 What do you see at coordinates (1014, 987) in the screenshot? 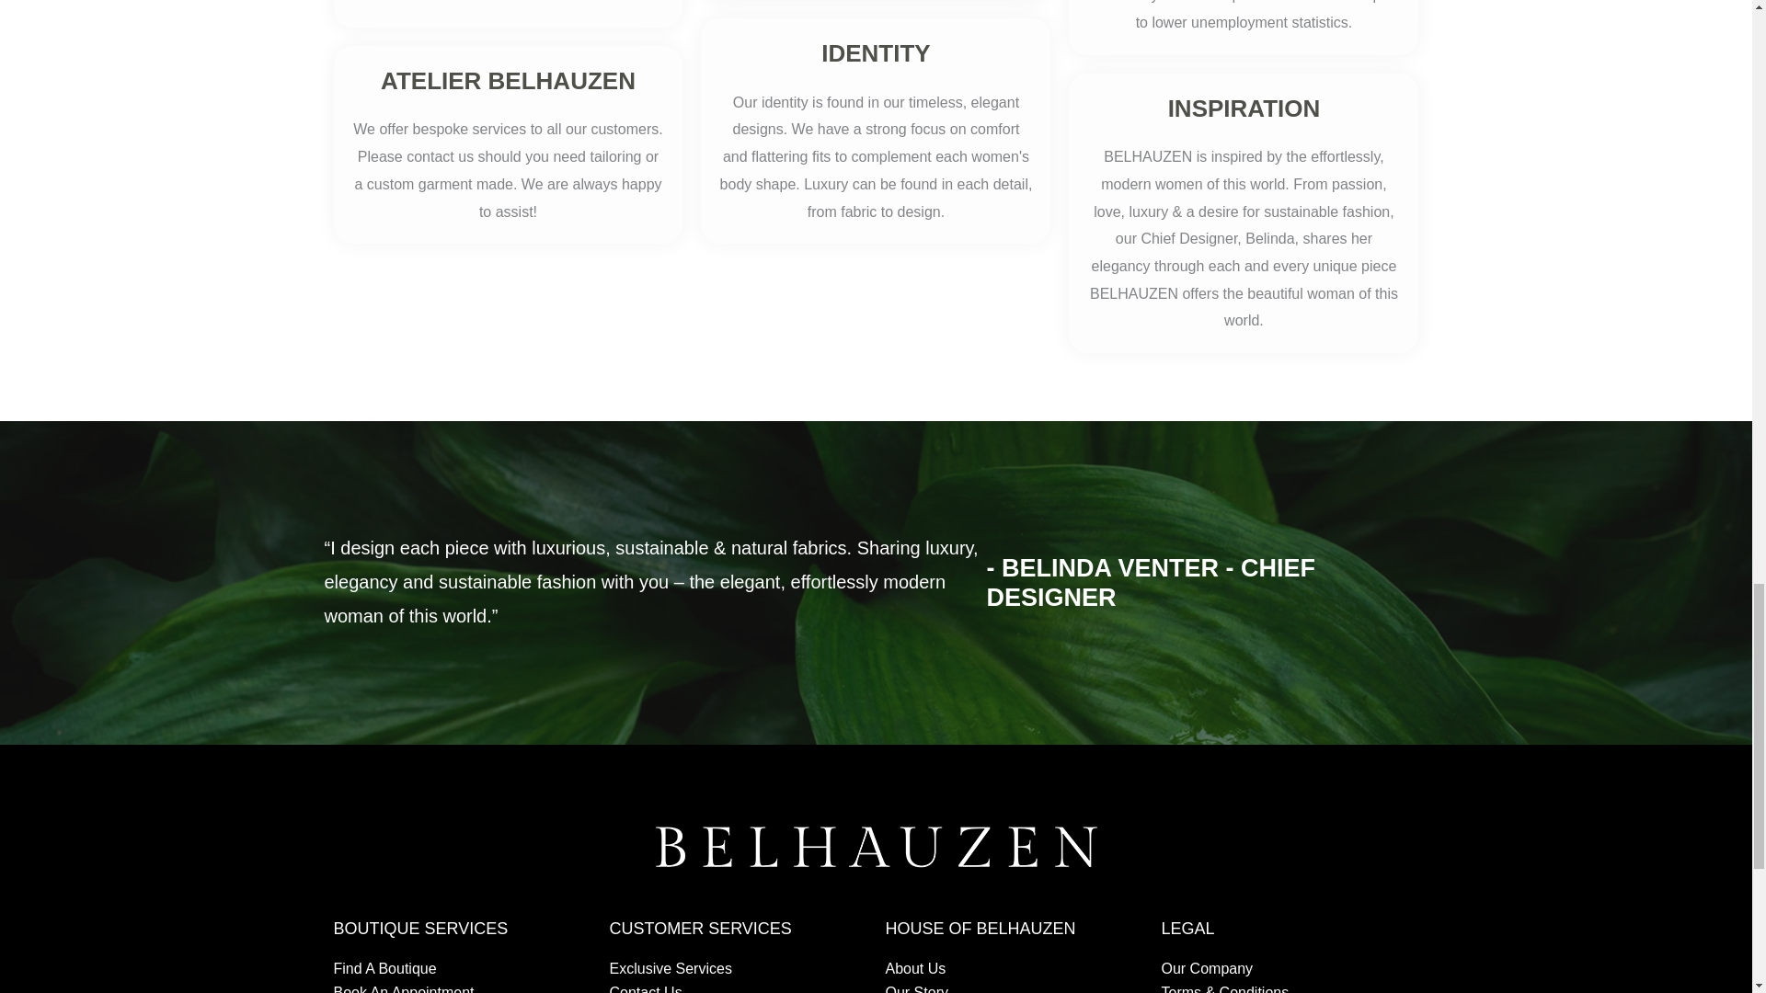
I see `Our Story` at bounding box center [1014, 987].